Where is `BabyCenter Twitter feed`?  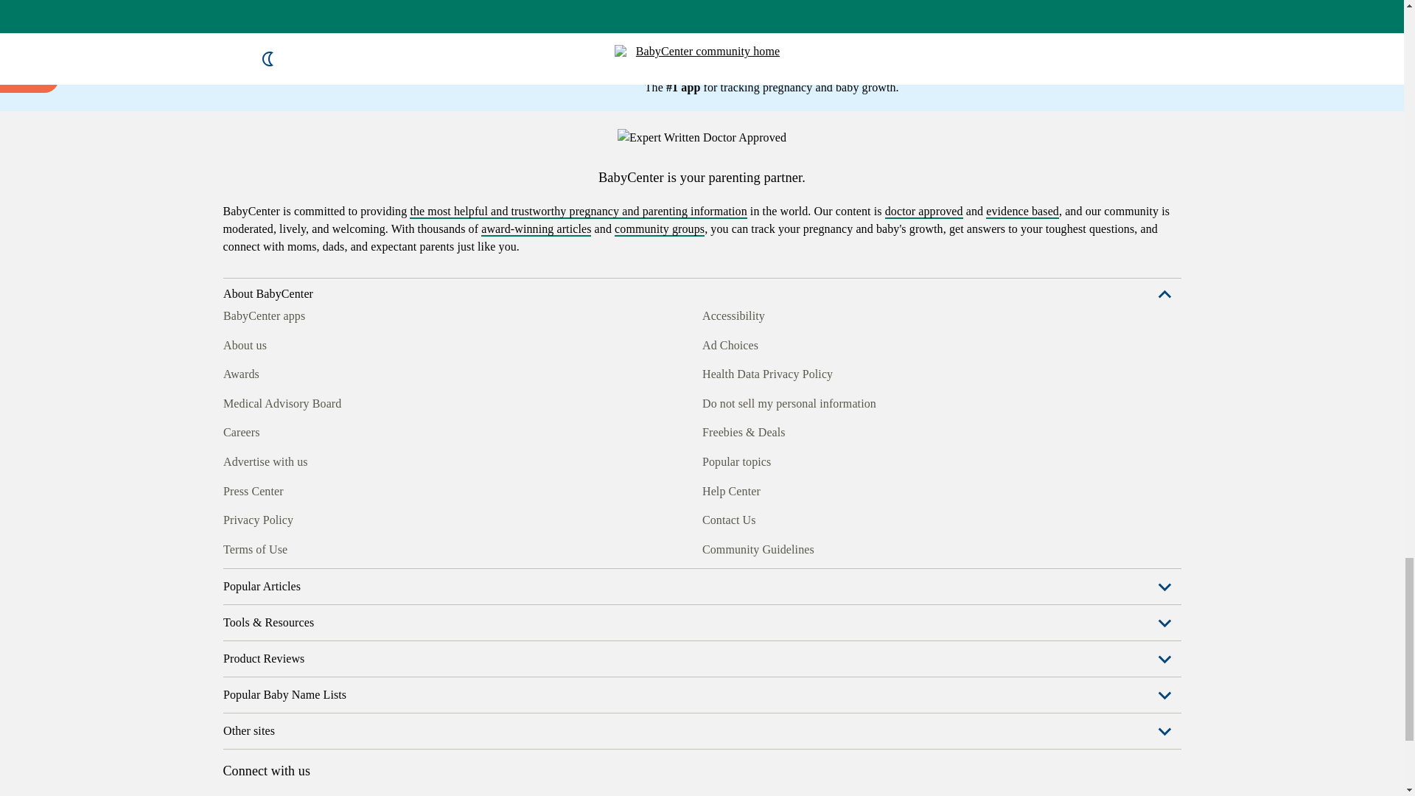 BabyCenter Twitter feed is located at coordinates (368, 547).